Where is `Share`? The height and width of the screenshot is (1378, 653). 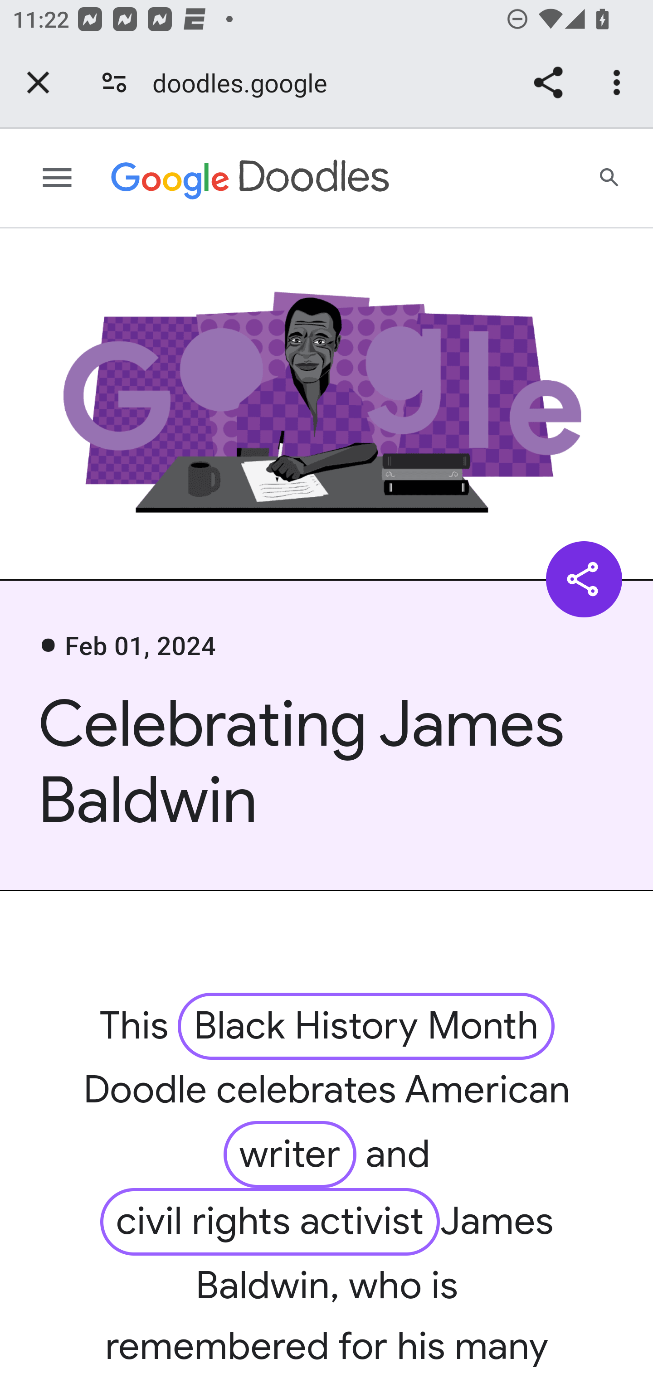 Share is located at coordinates (585, 578).